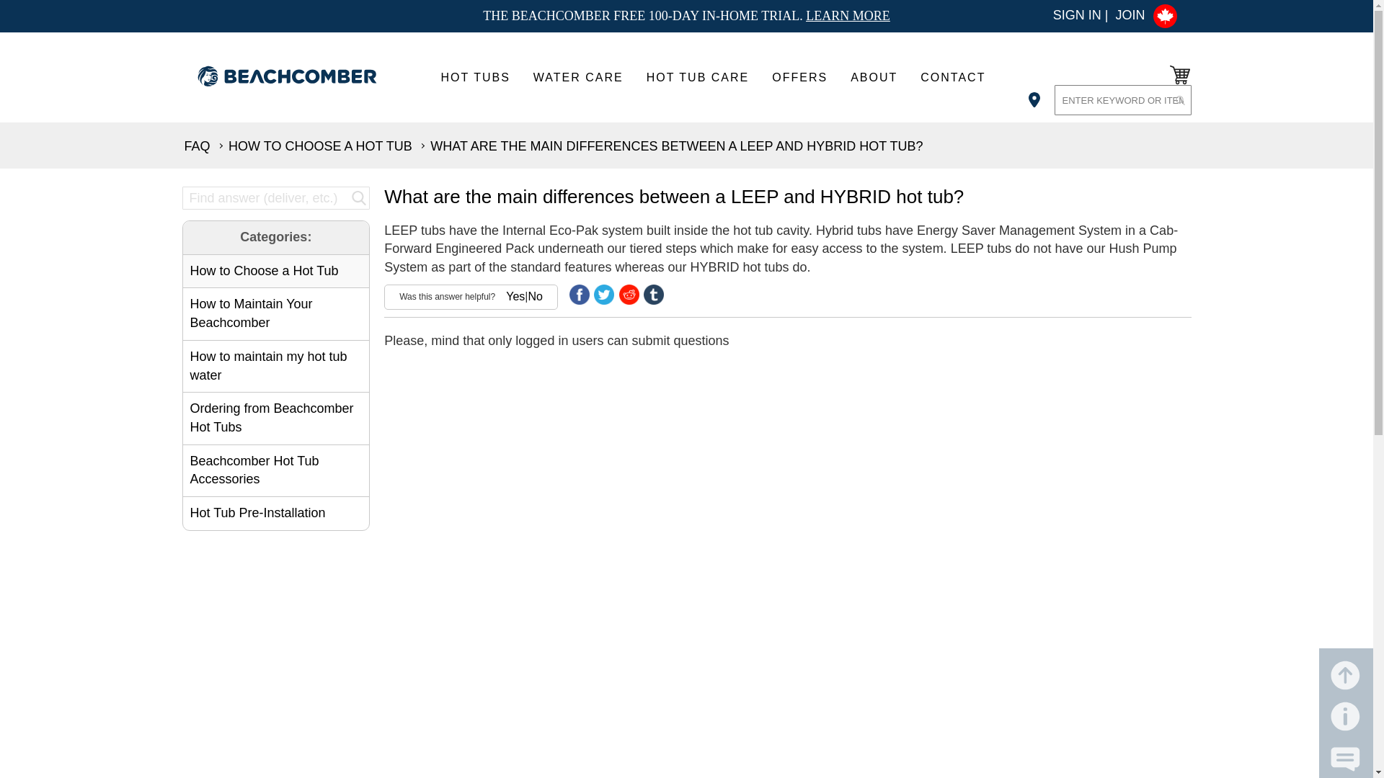 The width and height of the screenshot is (1384, 778). I want to click on Search, so click(1181, 99).